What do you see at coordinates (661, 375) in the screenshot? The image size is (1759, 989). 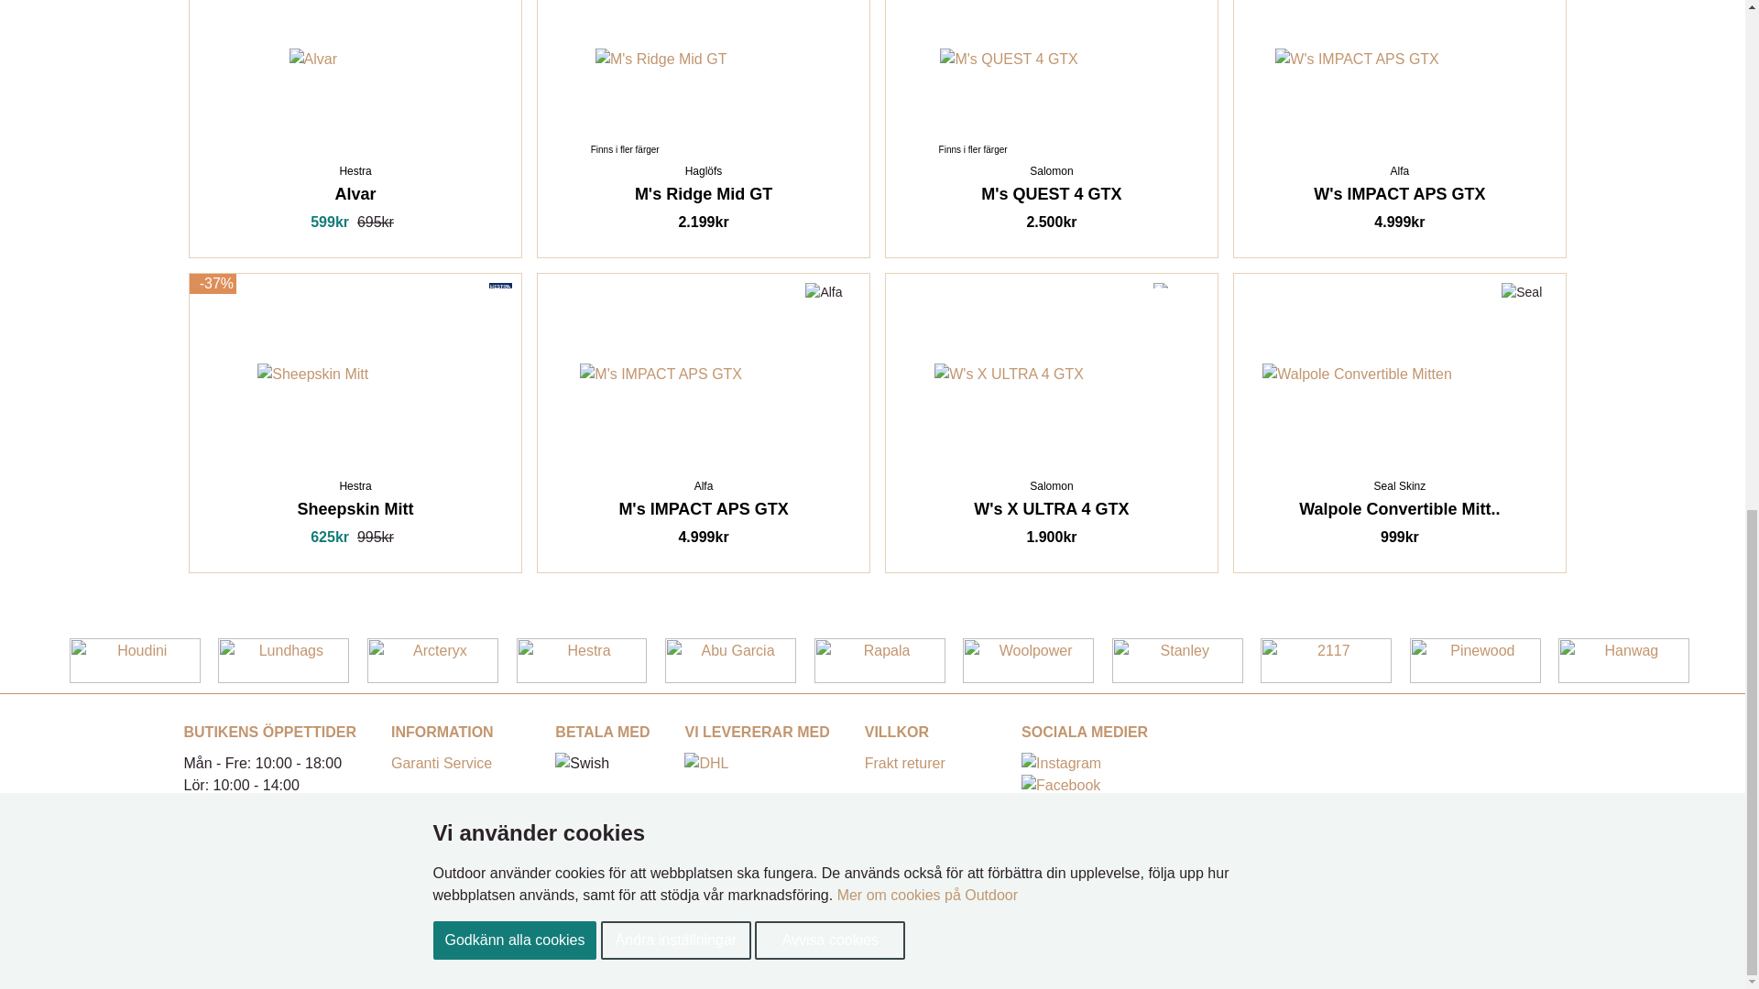 I see `M's IMPACT APS GTX` at bounding box center [661, 375].